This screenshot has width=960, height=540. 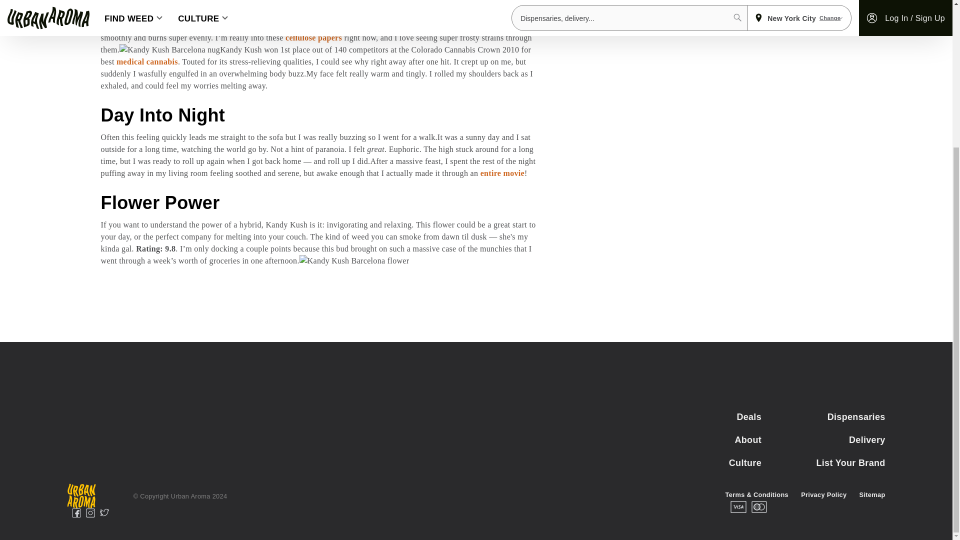 What do you see at coordinates (823, 463) in the screenshot?
I see `List Your Brand` at bounding box center [823, 463].